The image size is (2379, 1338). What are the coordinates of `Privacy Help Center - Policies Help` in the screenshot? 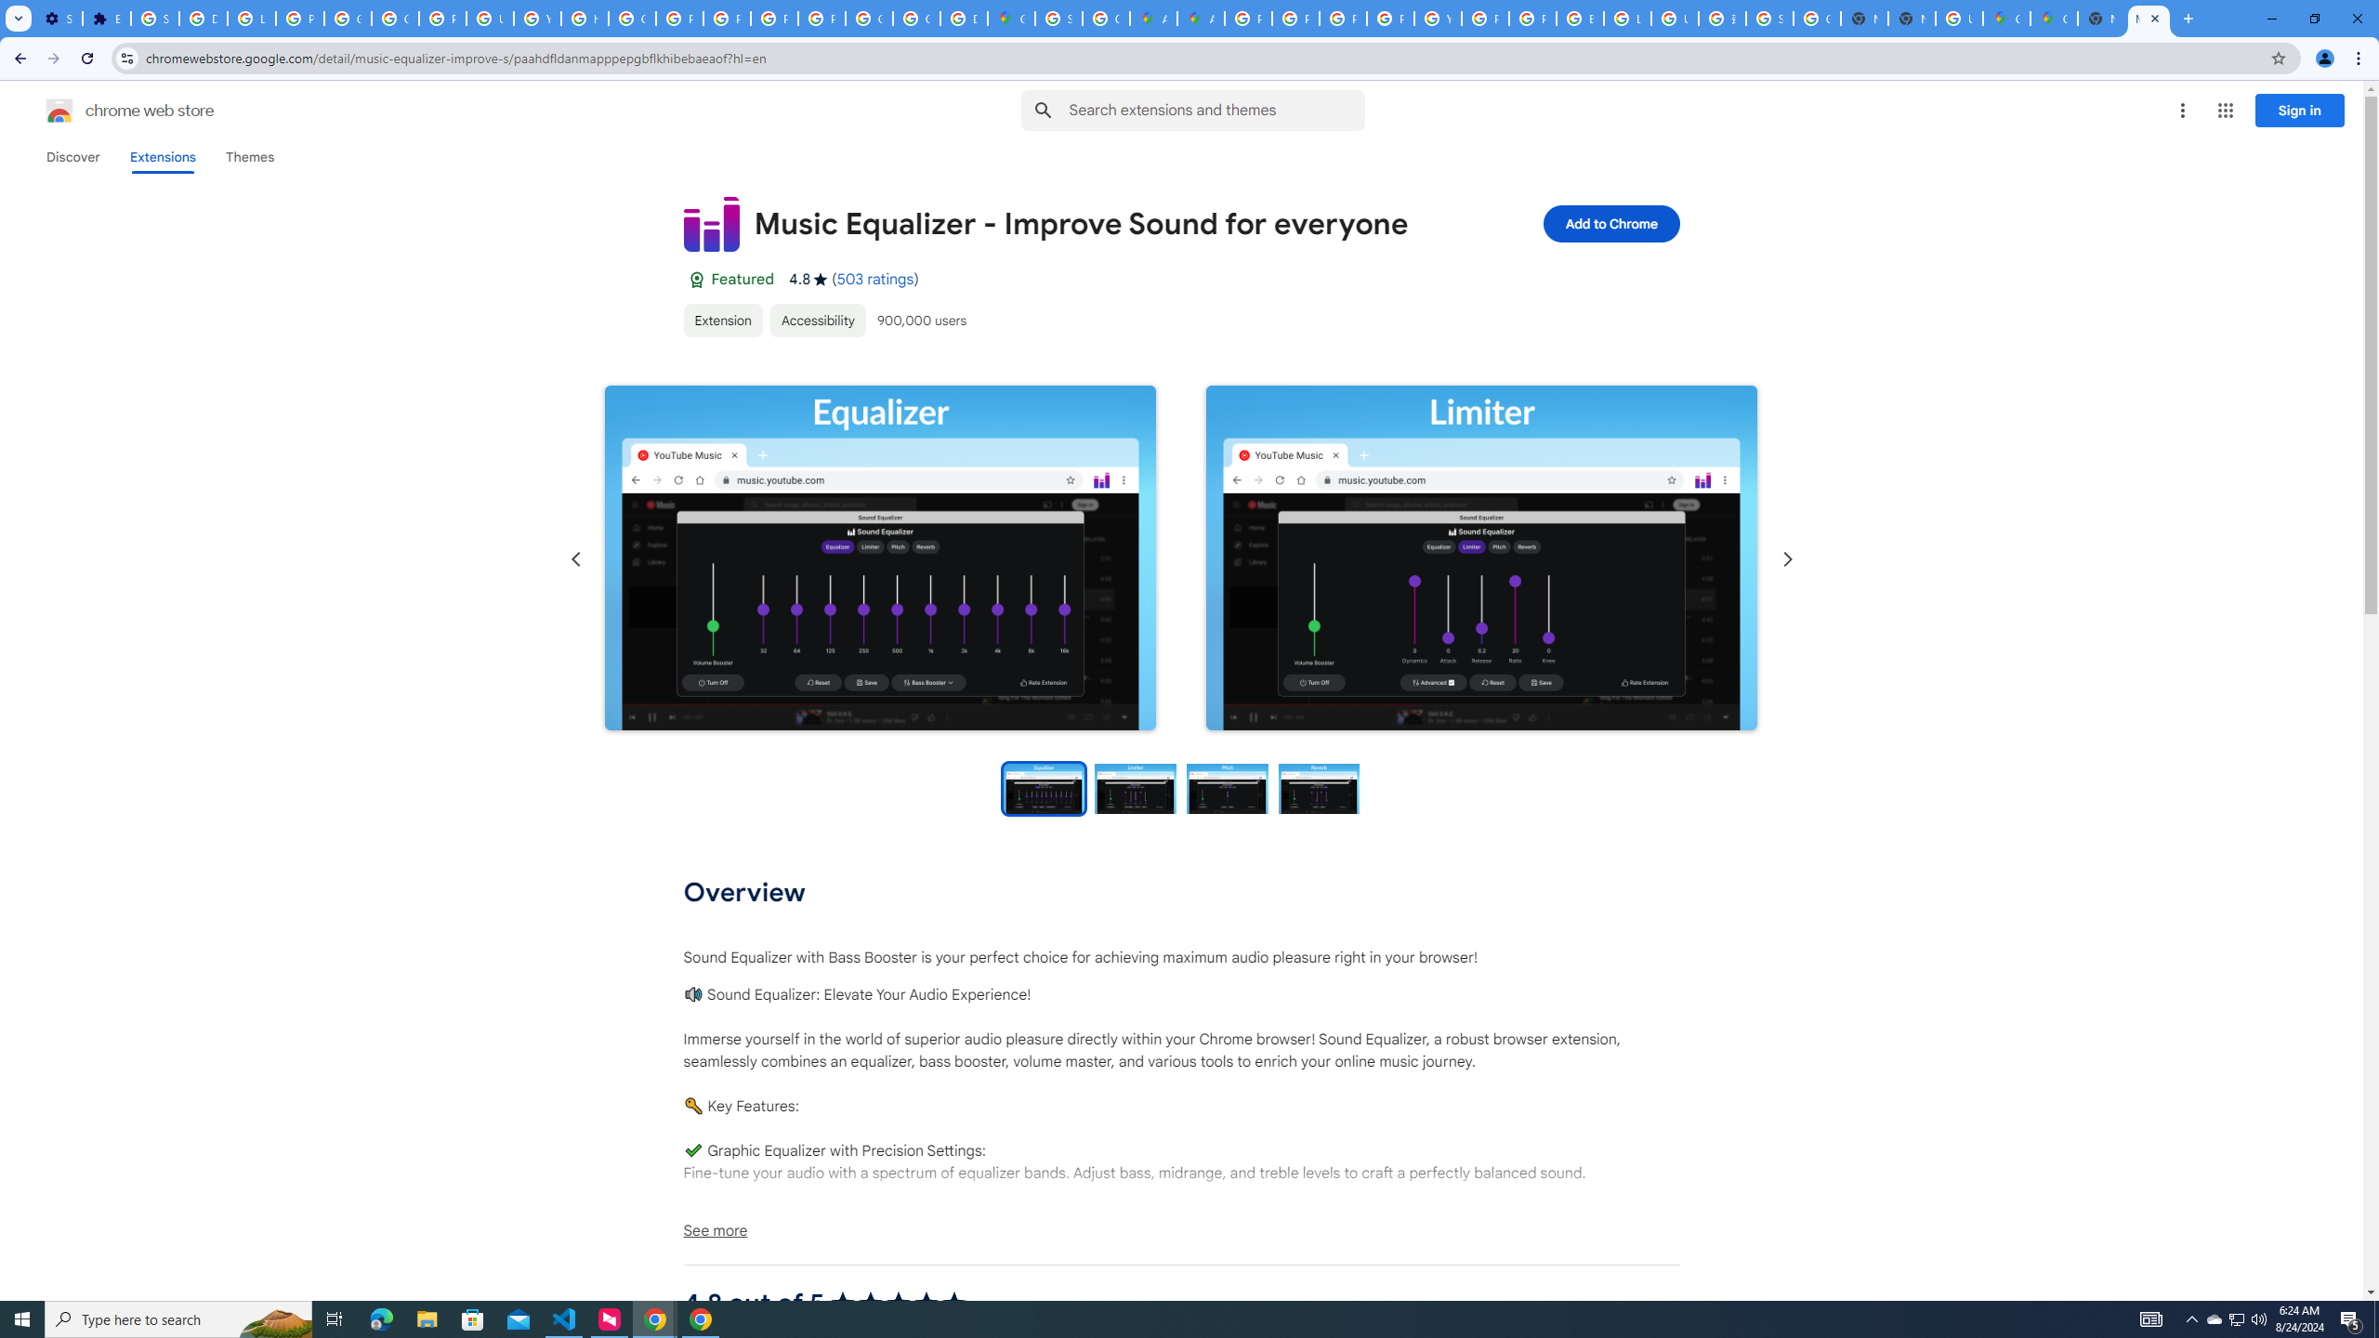 It's located at (1342, 19).